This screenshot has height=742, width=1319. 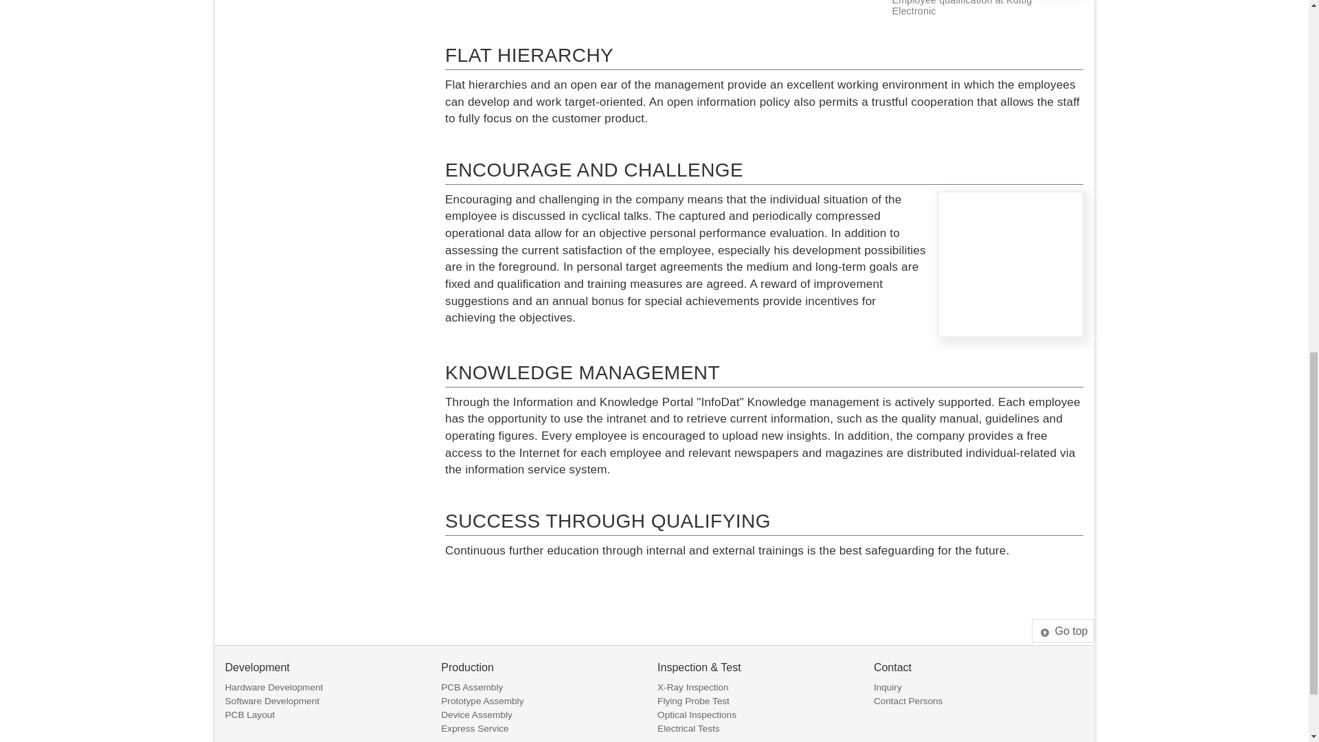 I want to click on Hardware Development, so click(x=274, y=687).